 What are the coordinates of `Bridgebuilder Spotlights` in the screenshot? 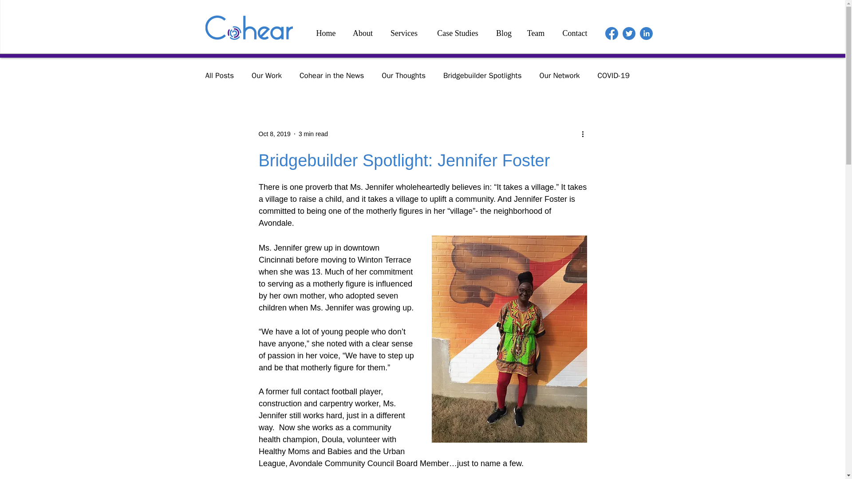 It's located at (482, 75).